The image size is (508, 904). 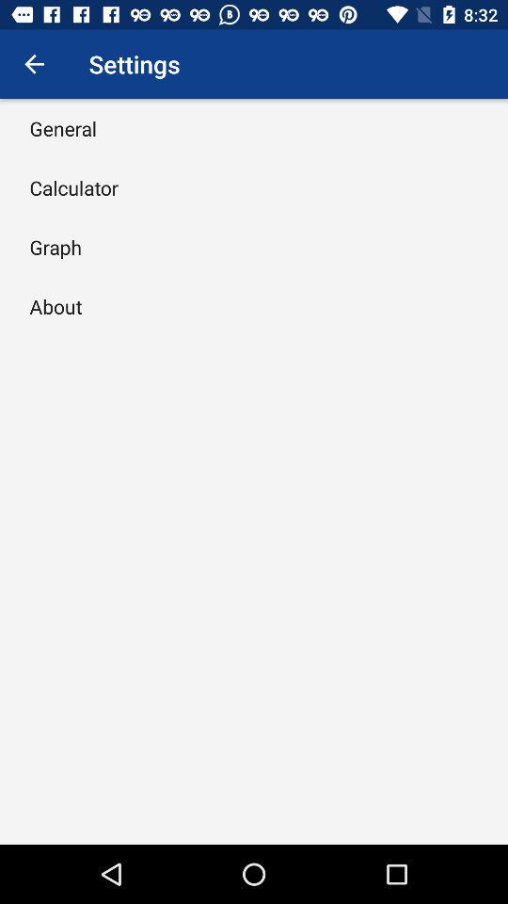 What do you see at coordinates (63, 128) in the screenshot?
I see `scroll to the general` at bounding box center [63, 128].